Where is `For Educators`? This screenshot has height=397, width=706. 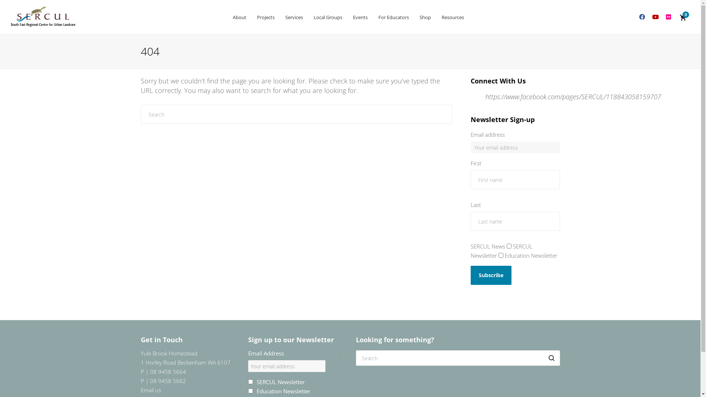
For Educators is located at coordinates (393, 17).